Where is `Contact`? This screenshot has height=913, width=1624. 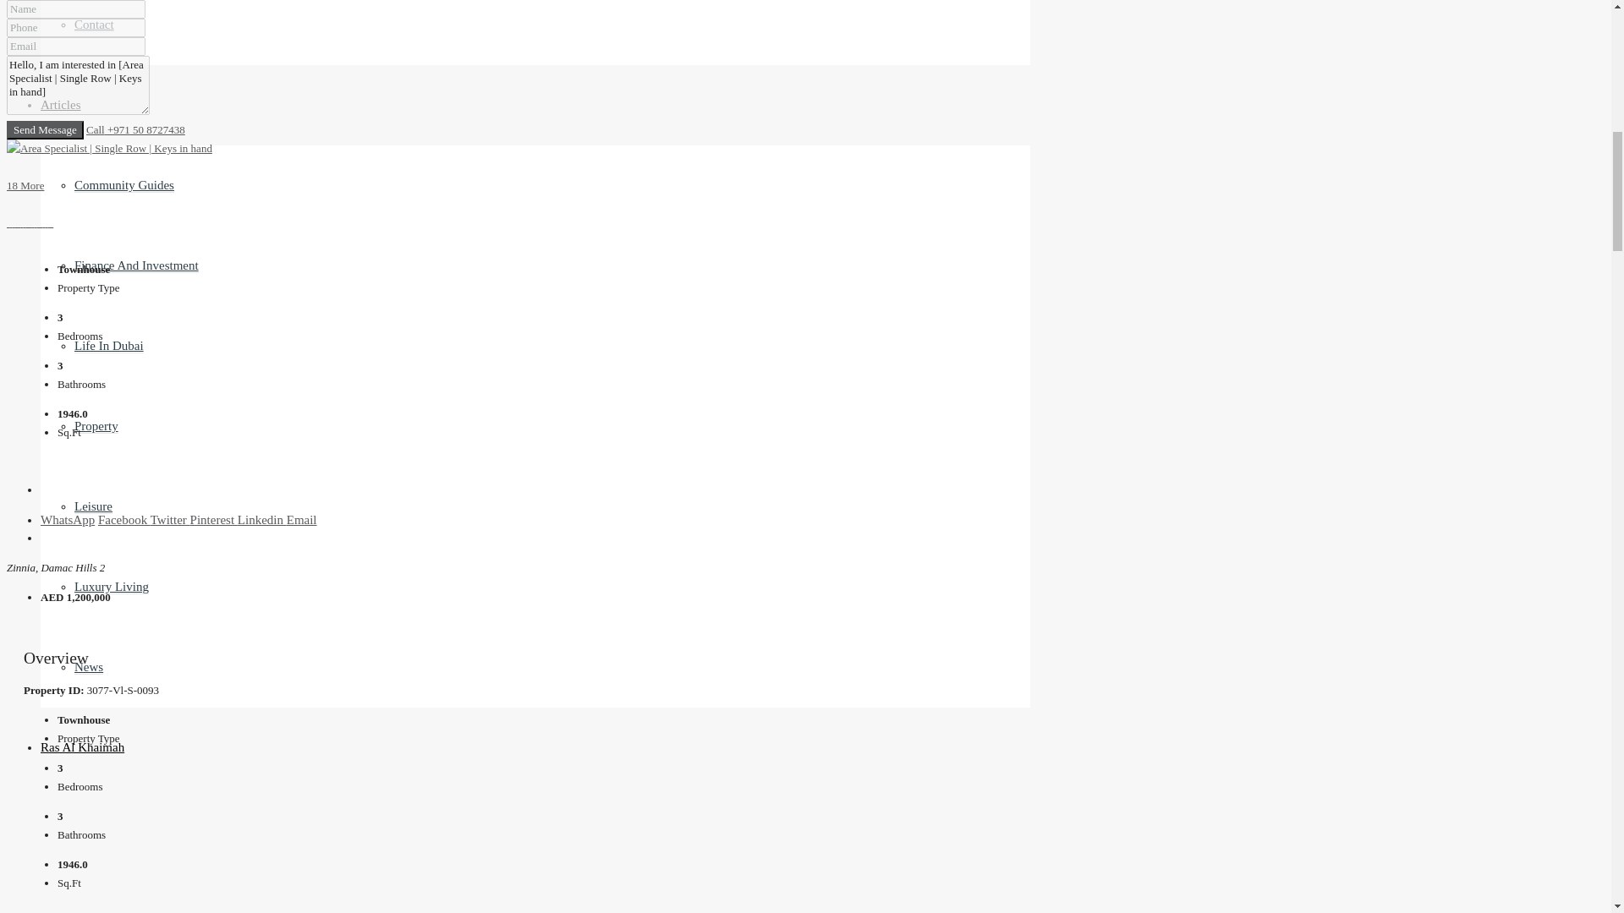 Contact is located at coordinates (94, 24).